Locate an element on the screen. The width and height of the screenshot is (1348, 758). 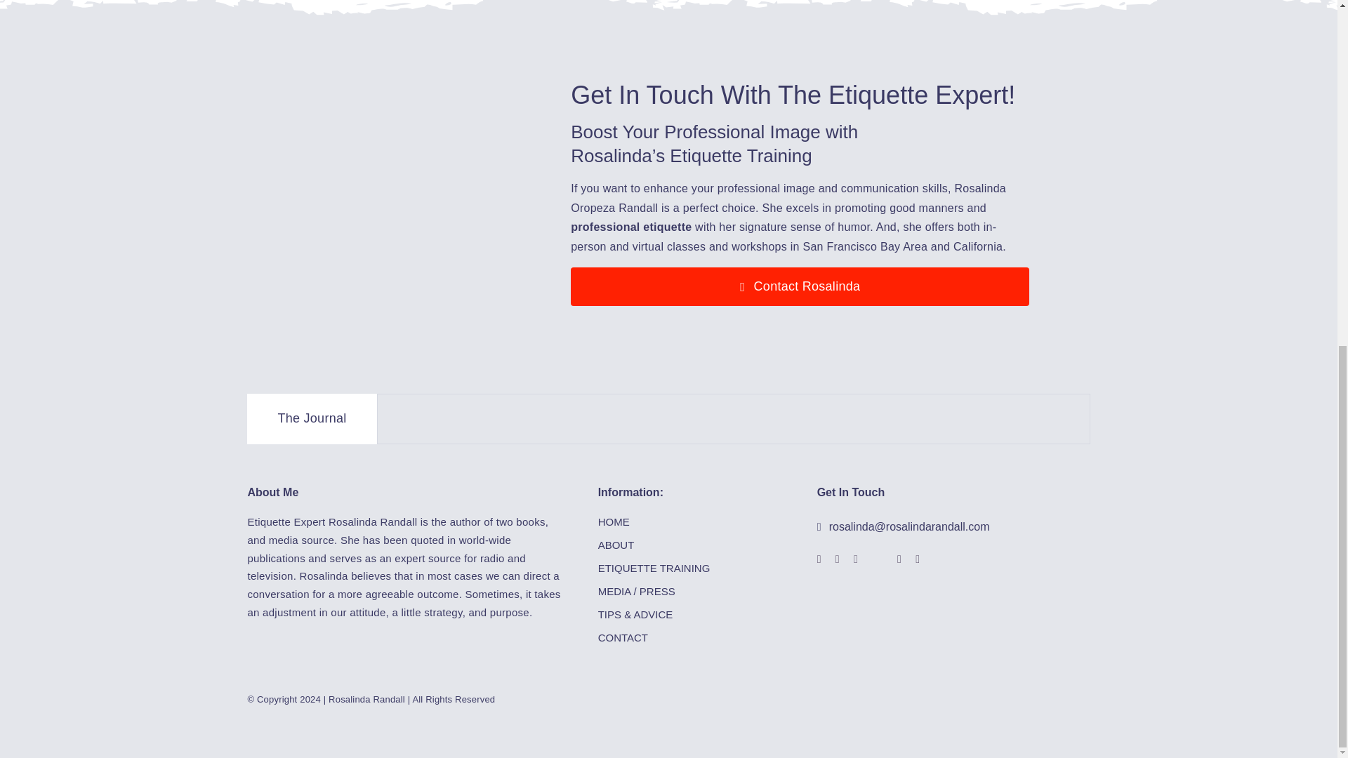
HOME is located at coordinates (691, 522).